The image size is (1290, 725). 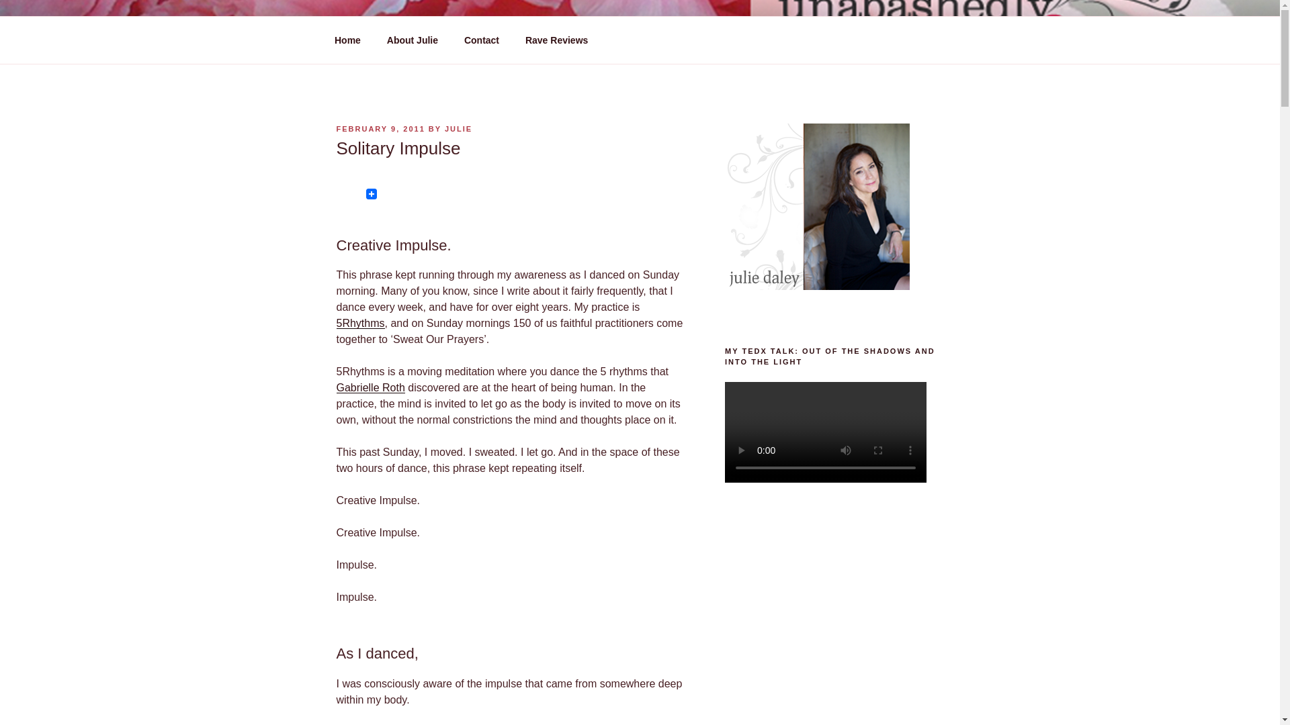 I want to click on JULIE, so click(x=458, y=128).